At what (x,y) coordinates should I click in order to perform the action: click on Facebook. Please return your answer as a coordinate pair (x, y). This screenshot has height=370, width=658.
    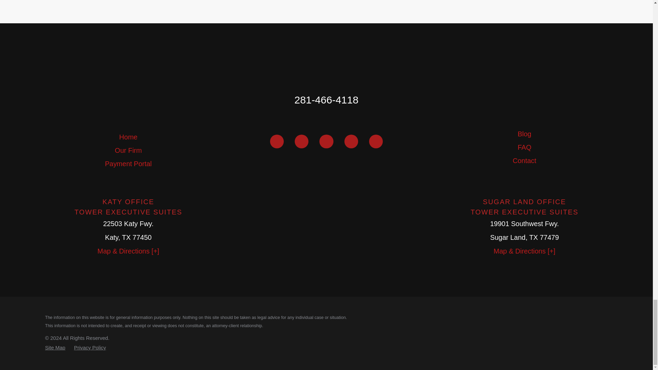
    Looking at the image, I should click on (277, 141).